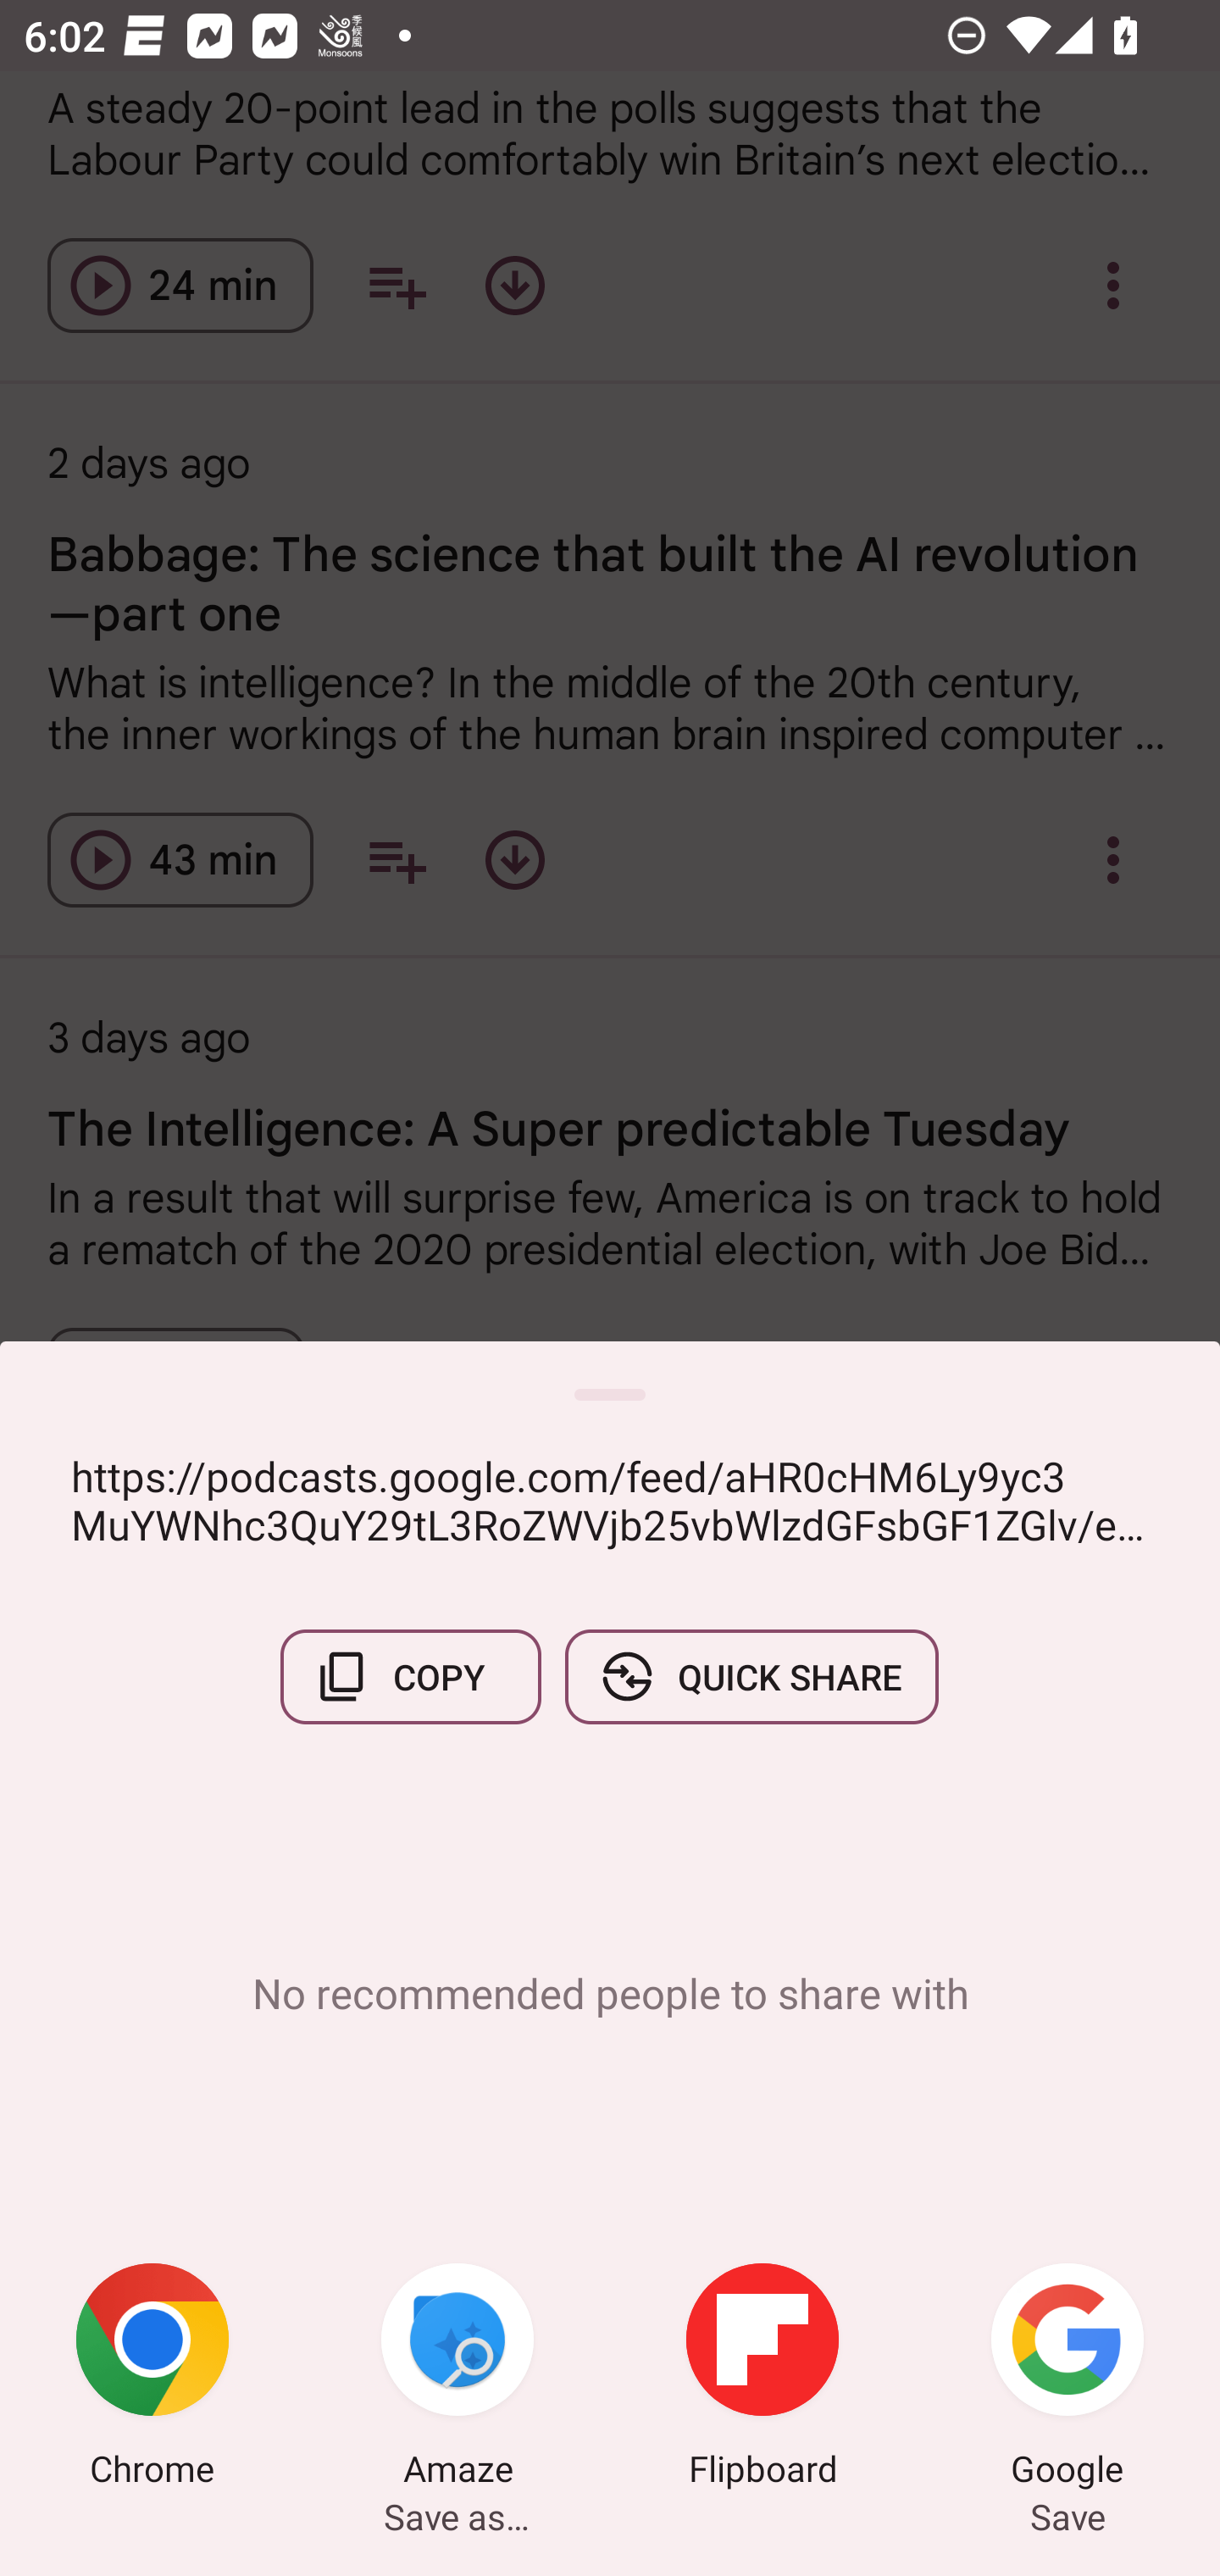 The width and height of the screenshot is (1220, 2576). What do you see at coordinates (1067, 2379) in the screenshot?
I see `Google Save` at bounding box center [1067, 2379].